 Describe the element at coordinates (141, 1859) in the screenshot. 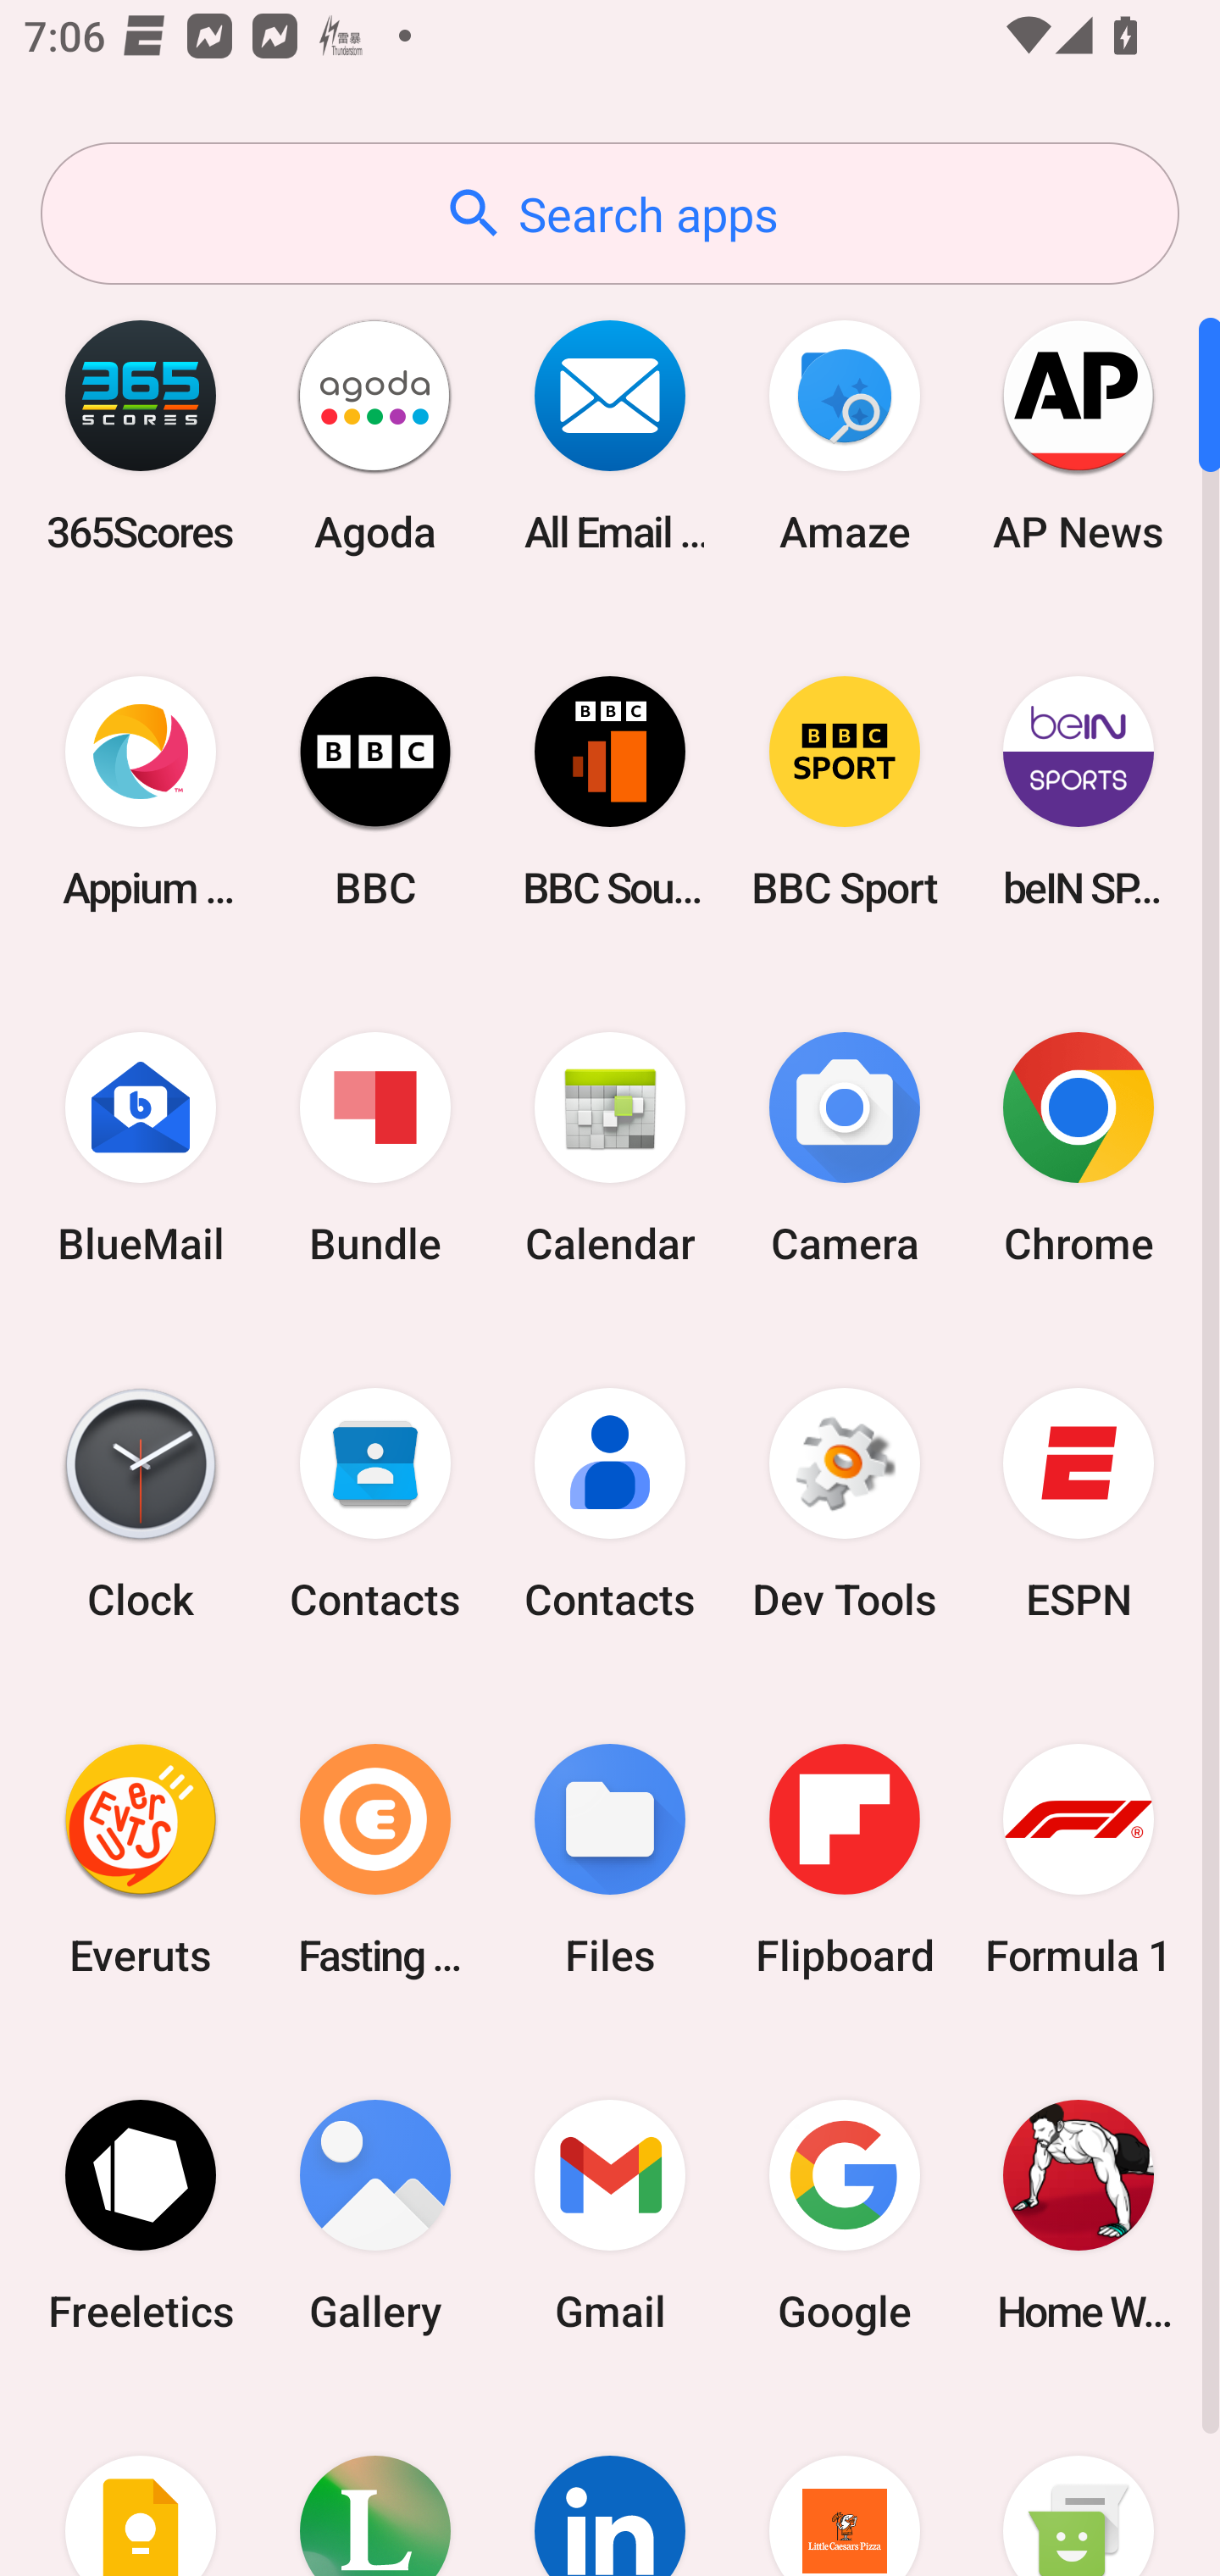

I see `Everuts` at that location.